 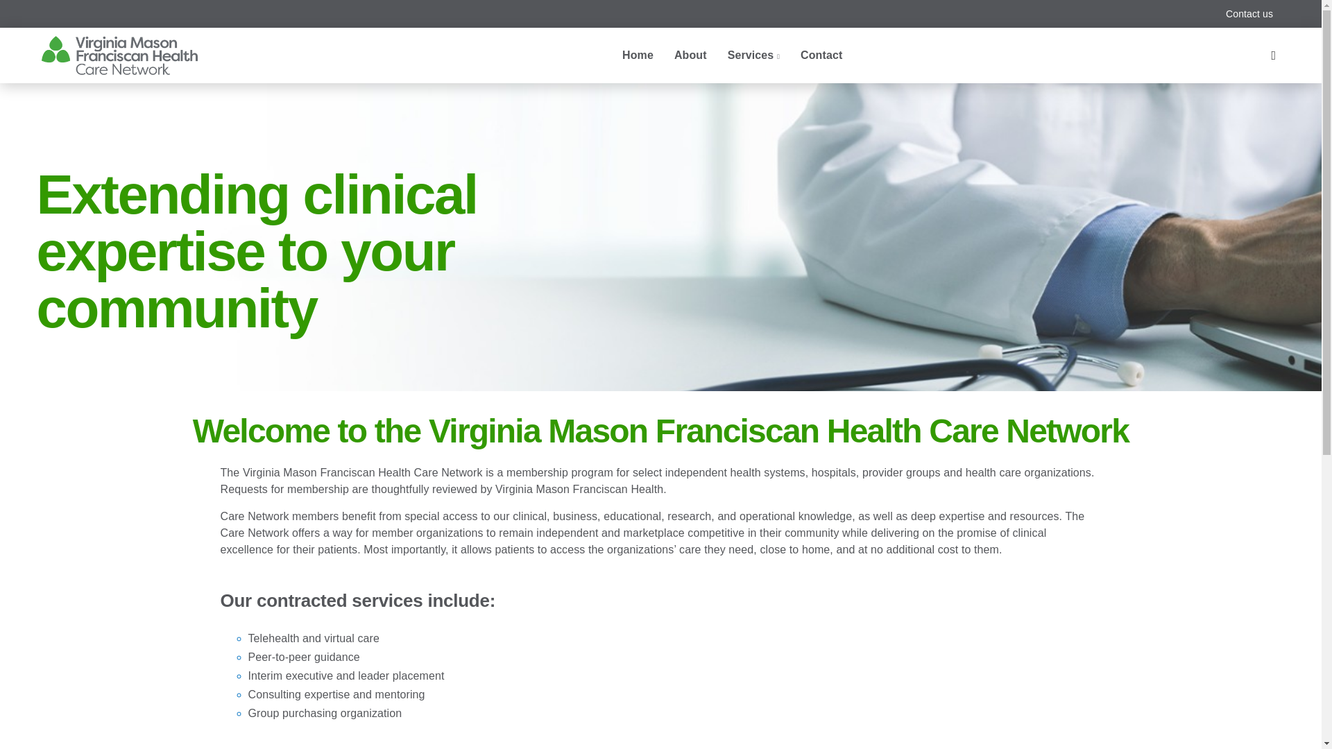 What do you see at coordinates (1249, 14) in the screenshot?
I see `Contact us` at bounding box center [1249, 14].